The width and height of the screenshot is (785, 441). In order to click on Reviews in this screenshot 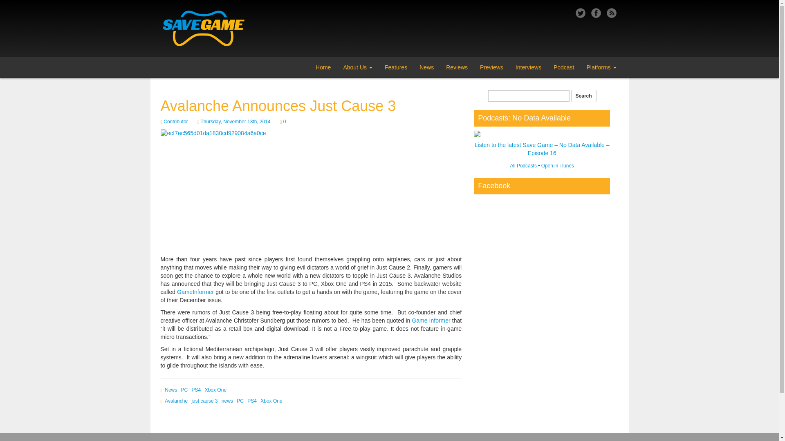, I will do `click(457, 67)`.